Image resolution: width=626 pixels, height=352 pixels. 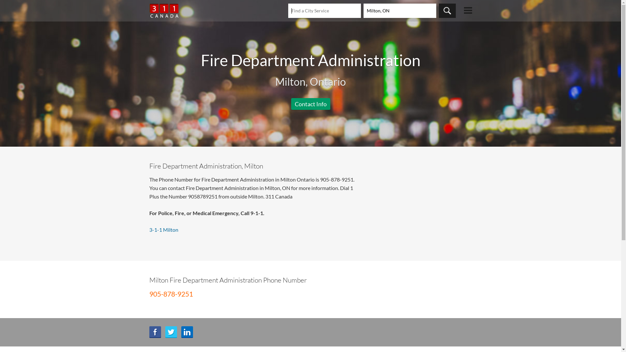 What do you see at coordinates (417, 207) in the screenshot?
I see `Advertisement` at bounding box center [417, 207].